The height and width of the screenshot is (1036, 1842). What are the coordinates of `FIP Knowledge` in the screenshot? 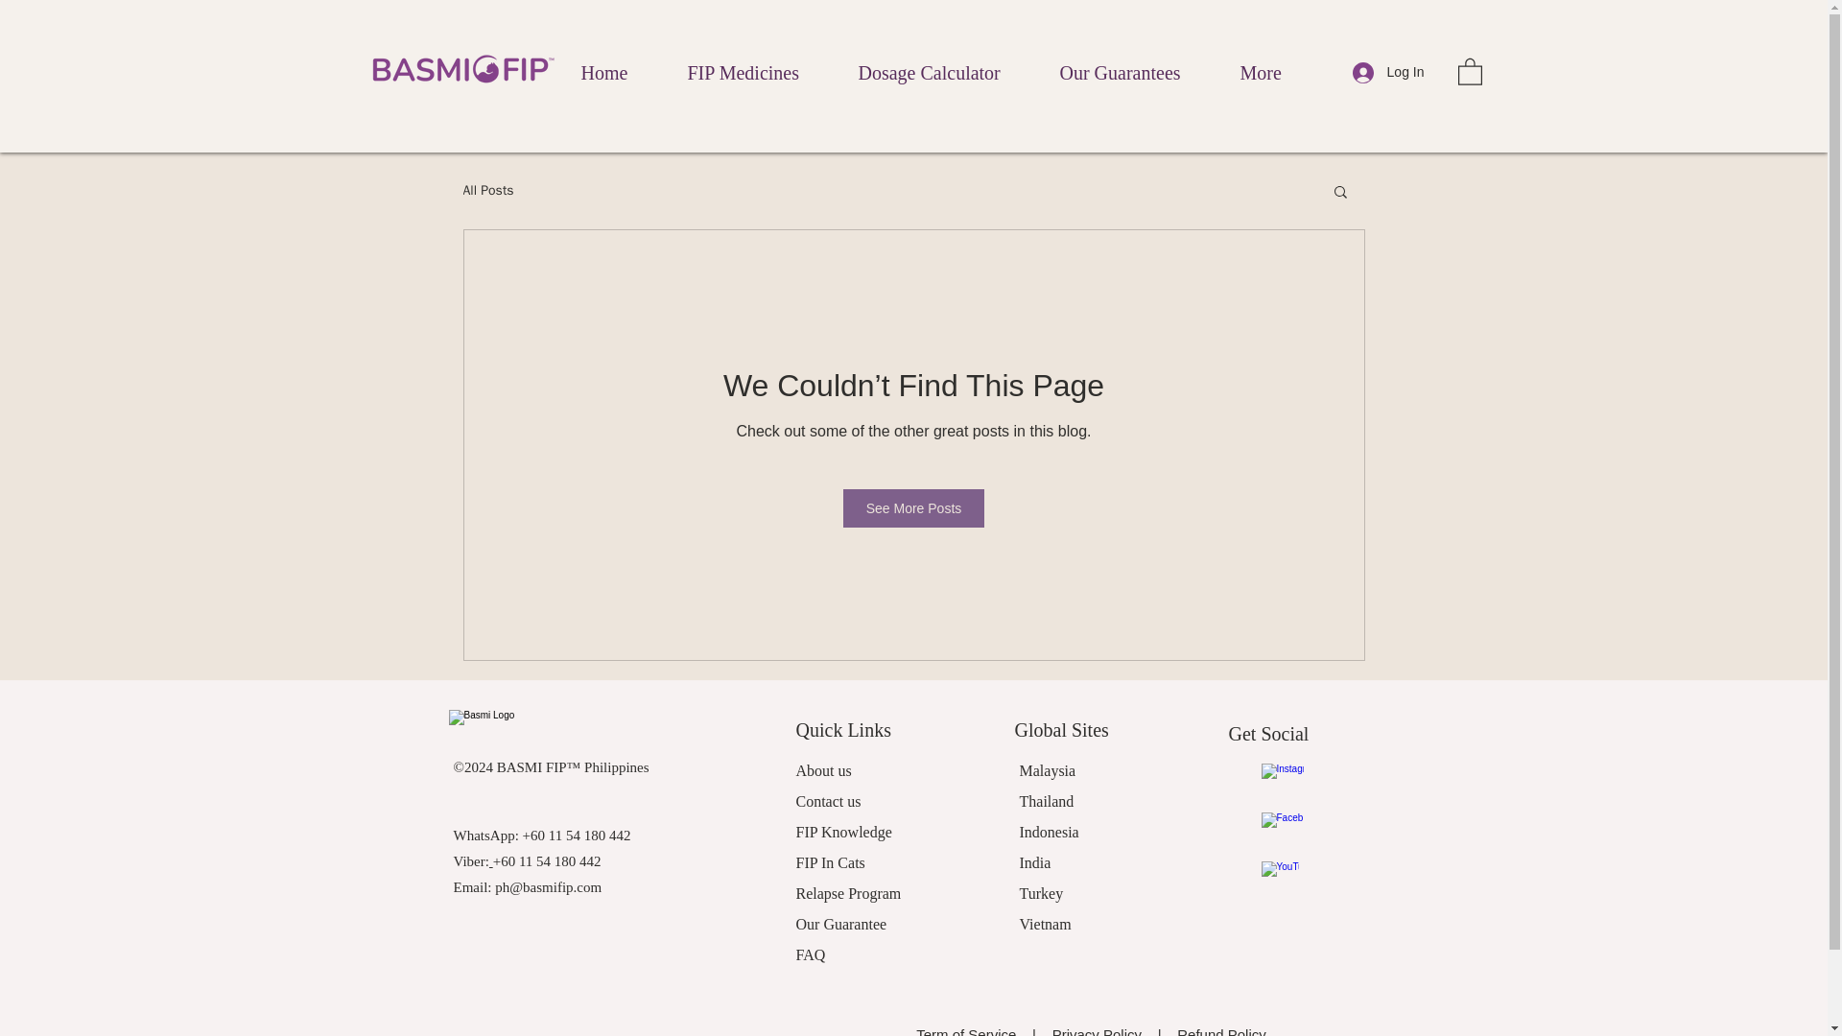 It's located at (843, 831).